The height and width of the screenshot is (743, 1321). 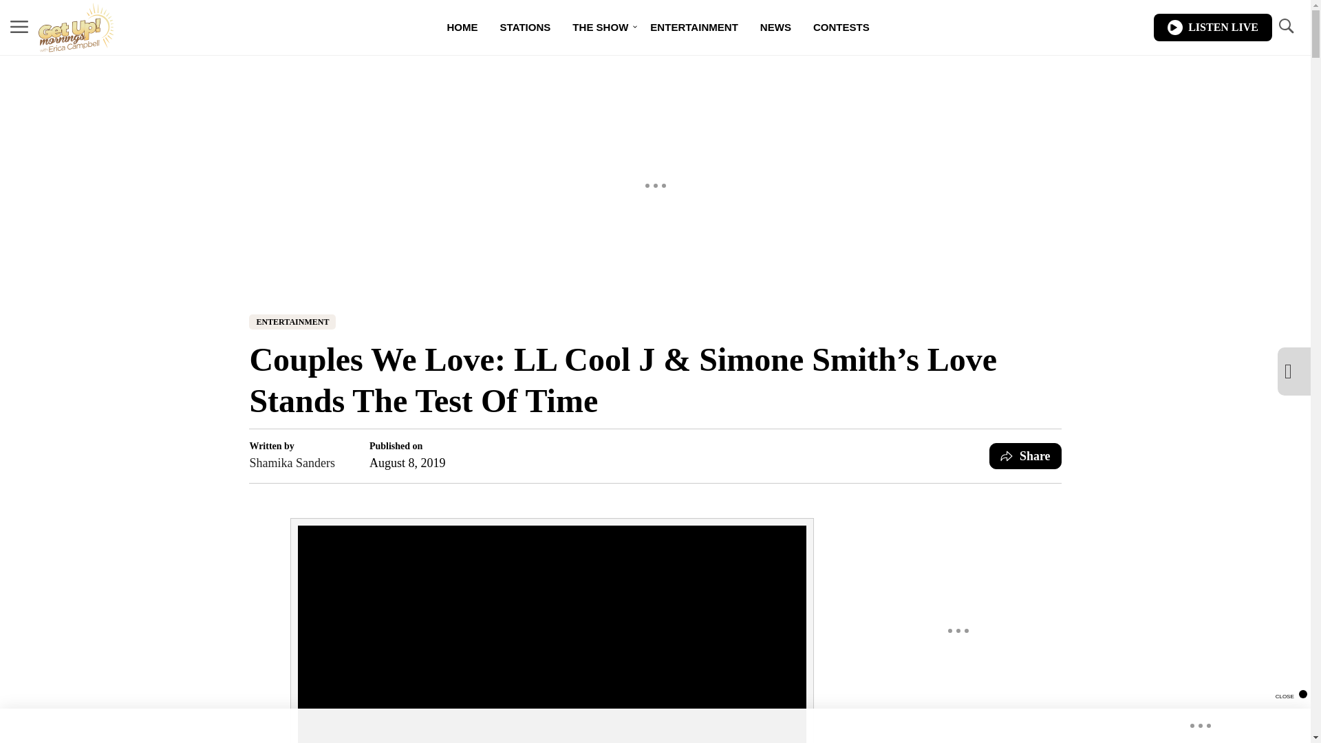 I want to click on HOME, so click(x=462, y=28).